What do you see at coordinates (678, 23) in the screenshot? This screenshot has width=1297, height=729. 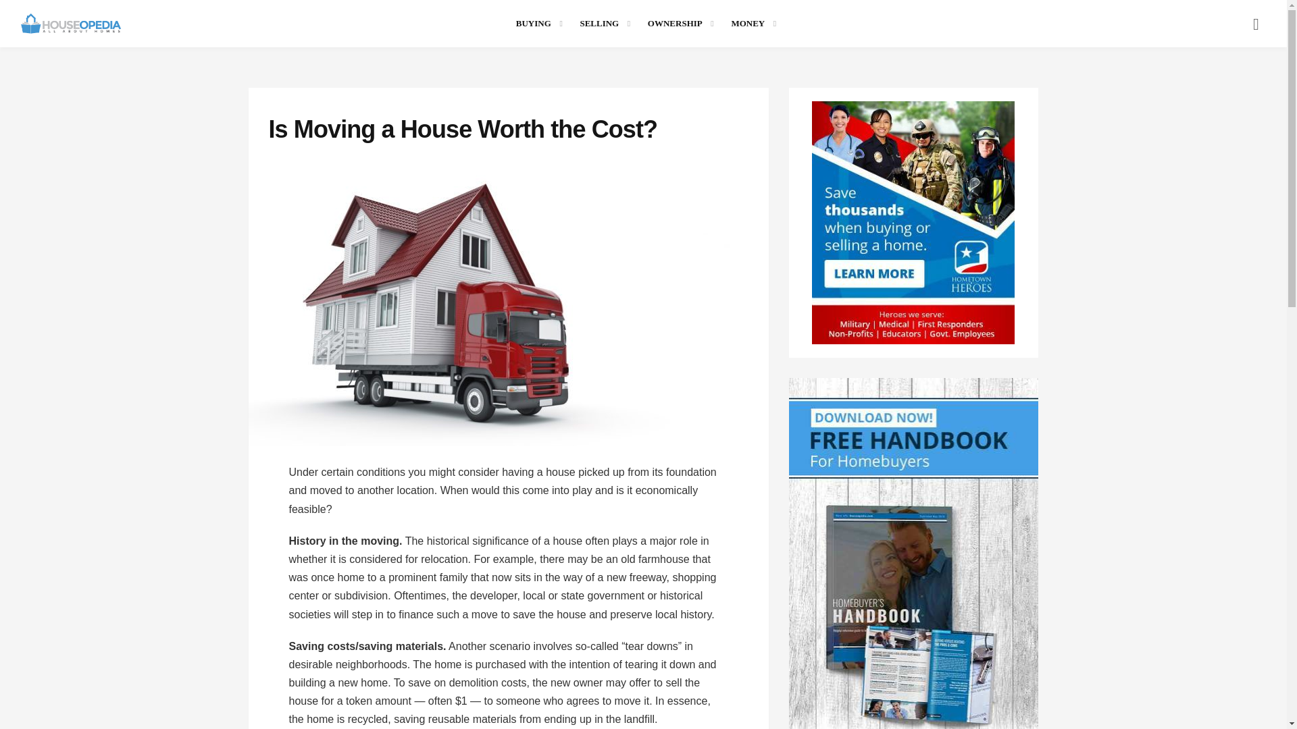 I see `OWNERSHIP` at bounding box center [678, 23].